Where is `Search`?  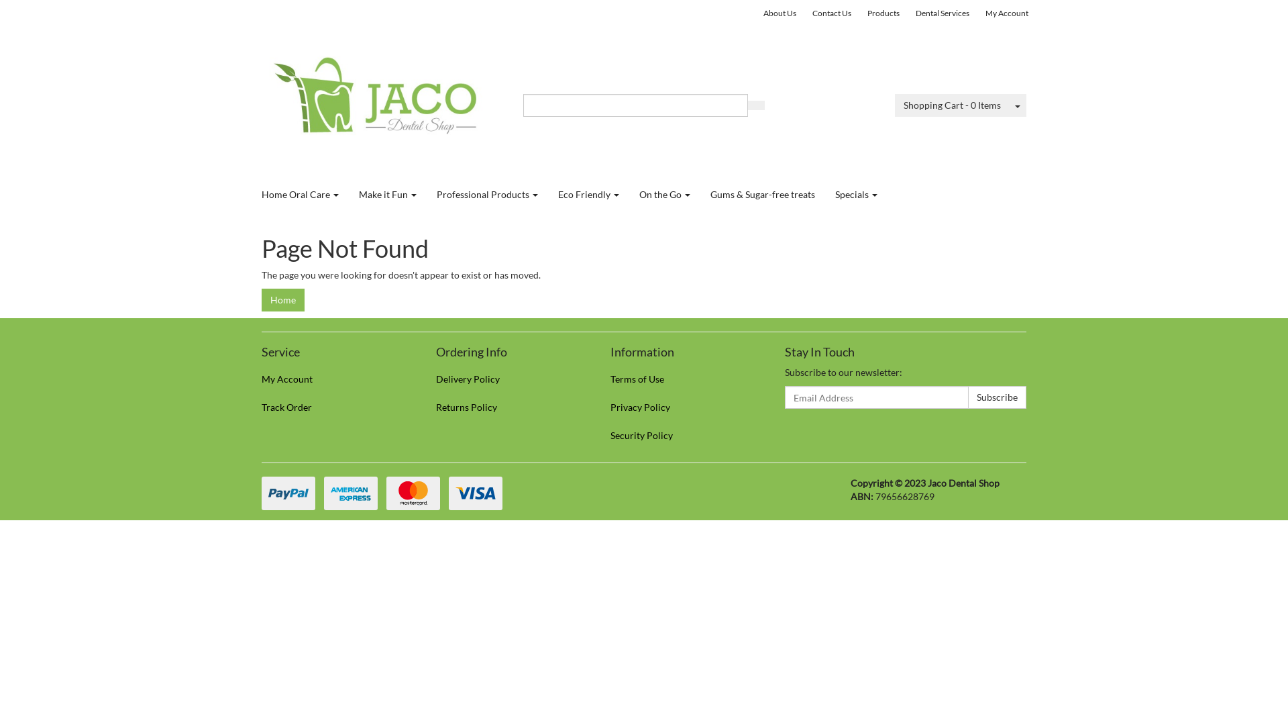 Search is located at coordinates (756, 105).